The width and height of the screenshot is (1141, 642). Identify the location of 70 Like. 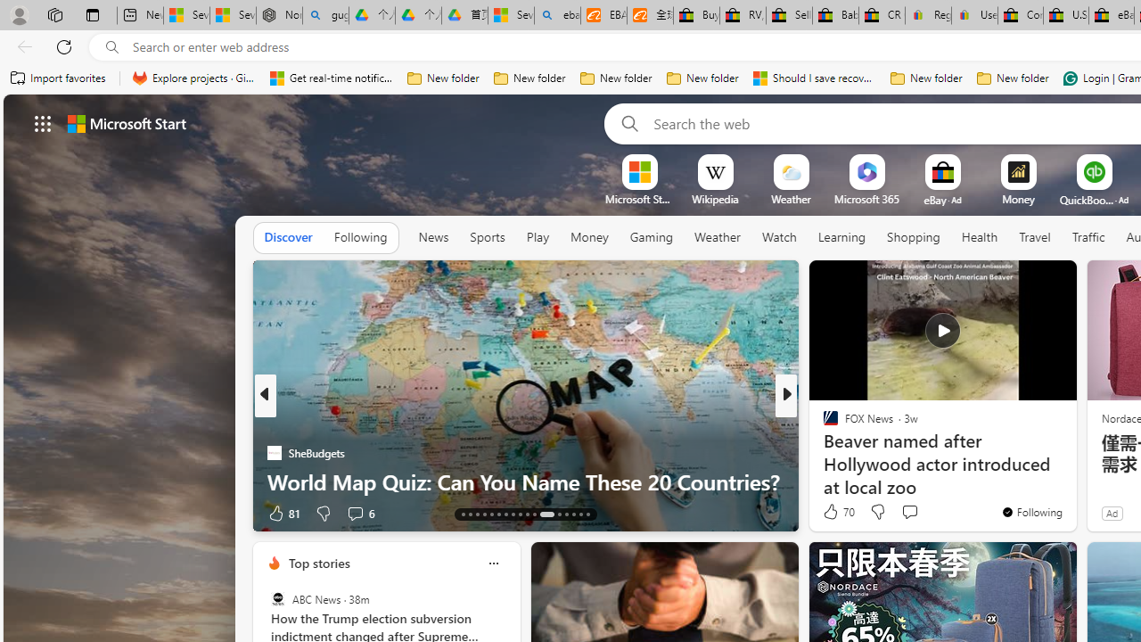
(837, 512).